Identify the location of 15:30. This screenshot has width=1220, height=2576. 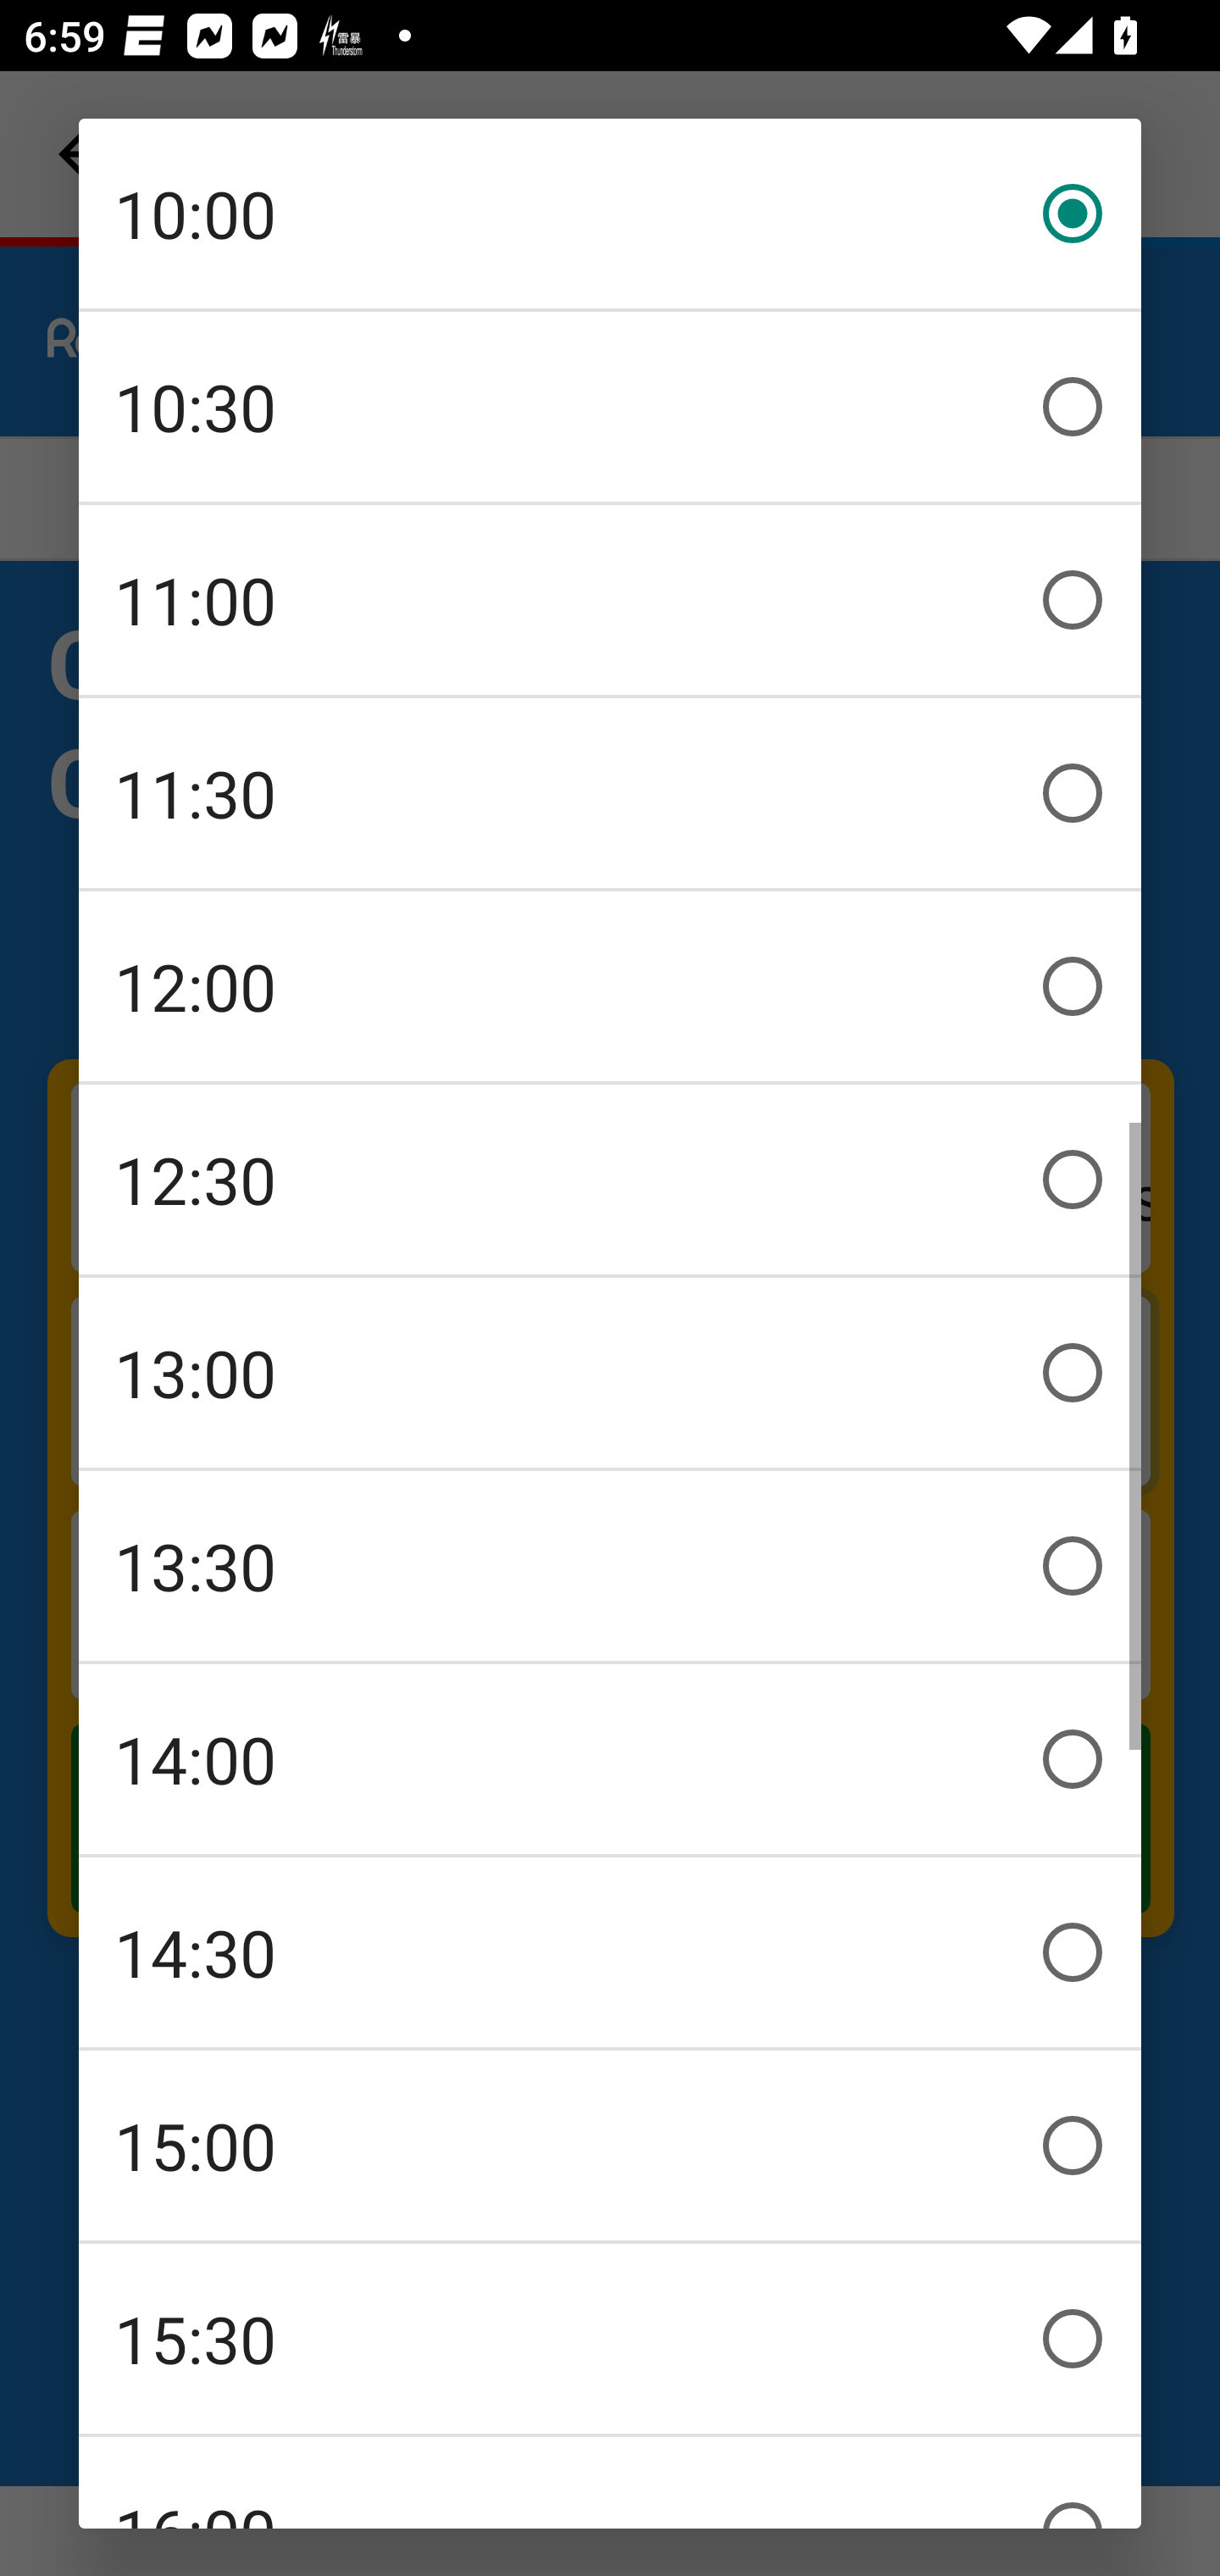
(610, 2339).